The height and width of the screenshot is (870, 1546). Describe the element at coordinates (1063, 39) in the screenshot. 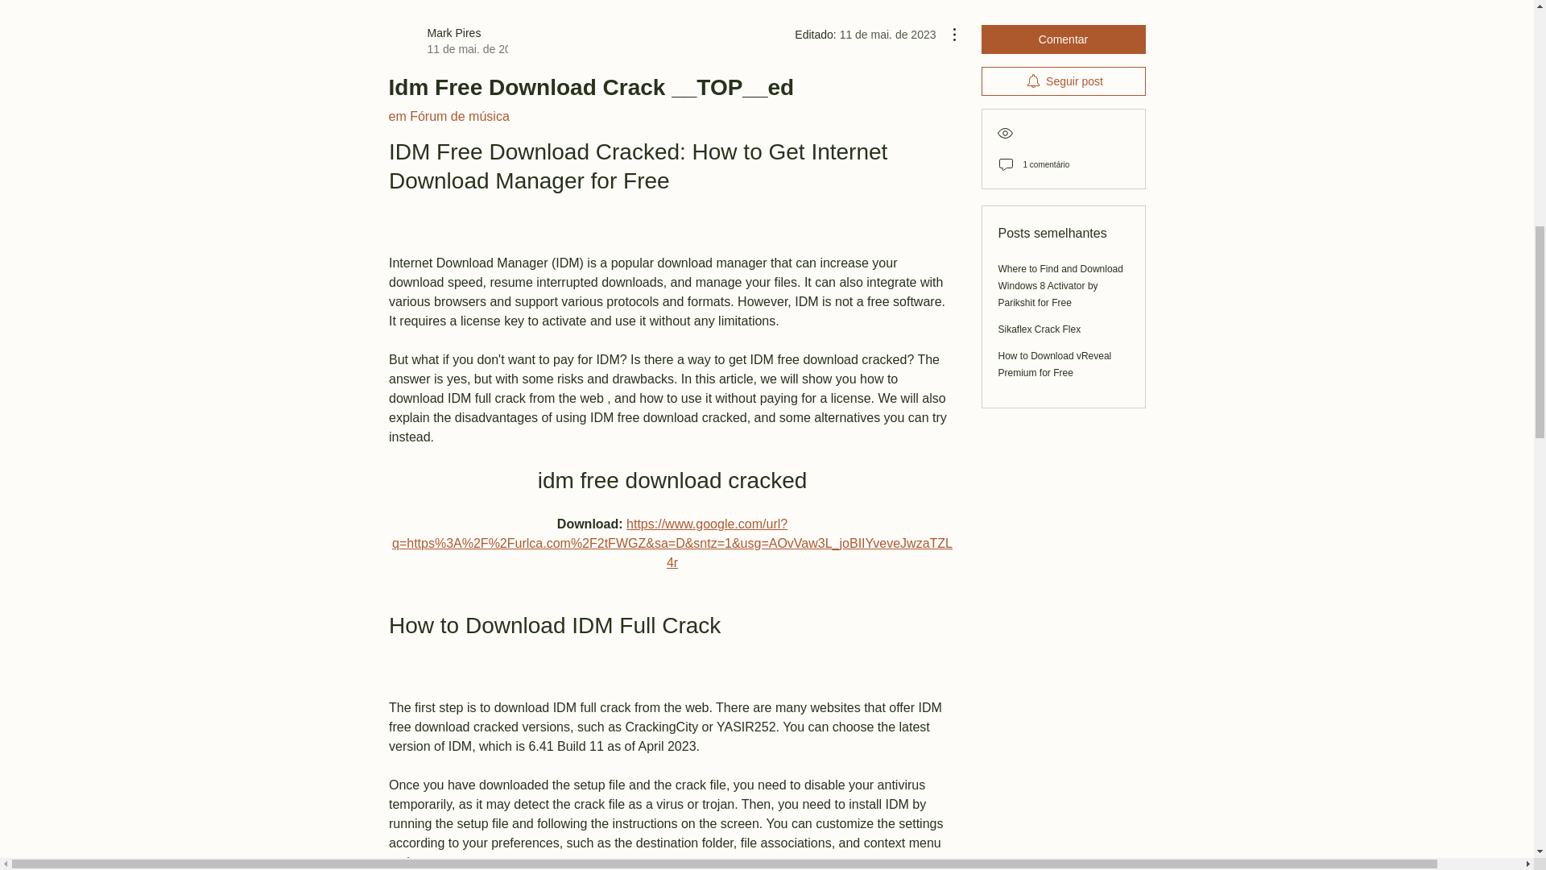

I see `Seguir post` at that location.